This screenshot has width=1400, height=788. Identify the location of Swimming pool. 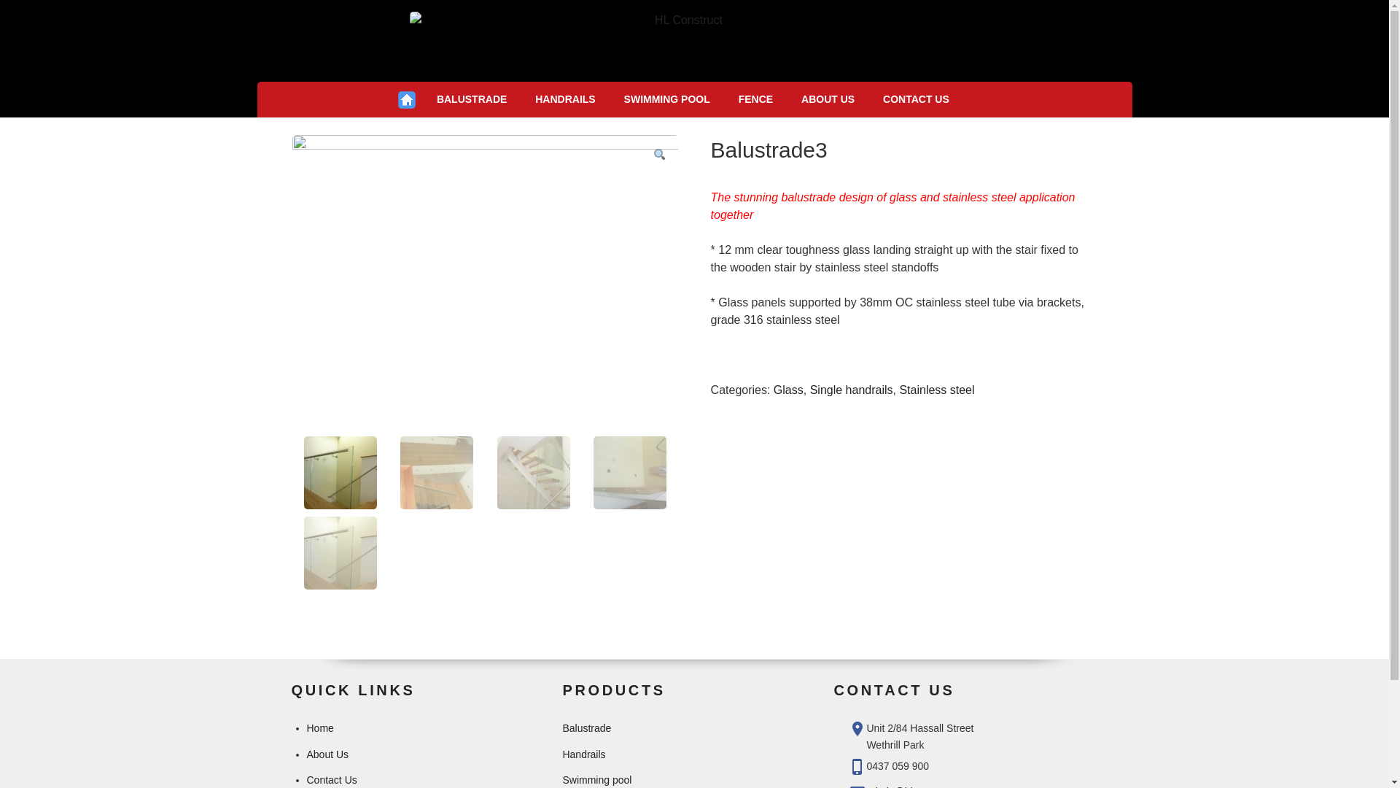
(596, 780).